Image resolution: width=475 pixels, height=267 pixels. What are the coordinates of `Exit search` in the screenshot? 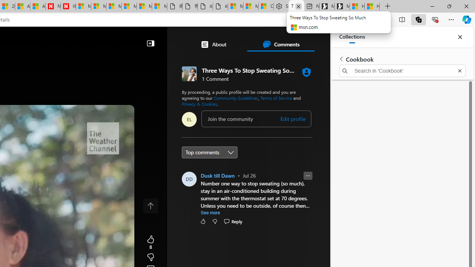 It's located at (459, 70).